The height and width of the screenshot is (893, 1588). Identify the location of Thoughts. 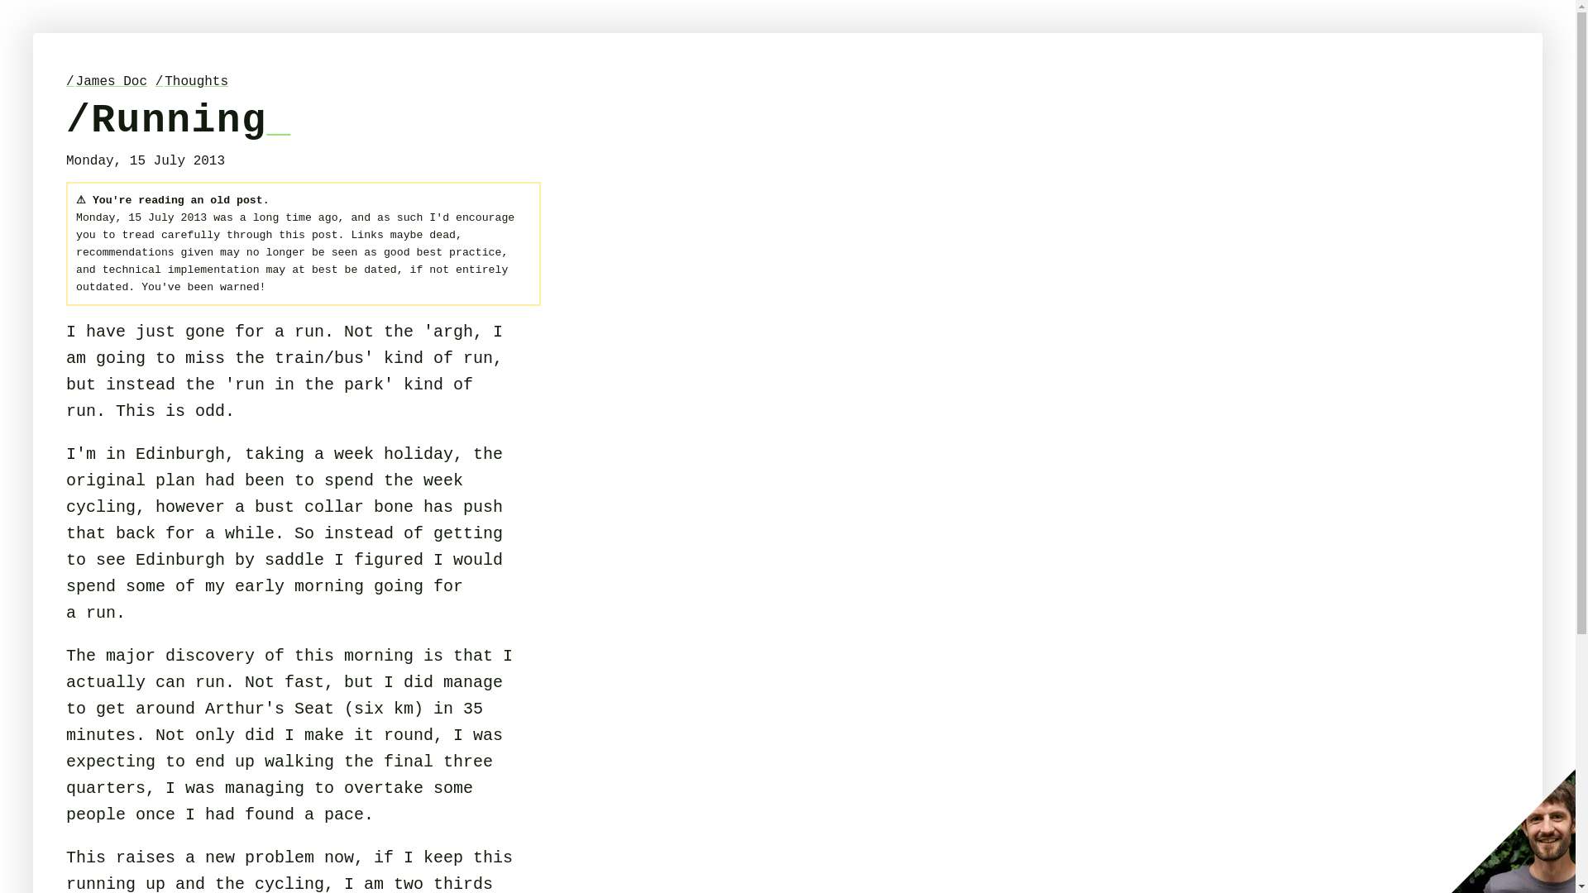
(192, 81).